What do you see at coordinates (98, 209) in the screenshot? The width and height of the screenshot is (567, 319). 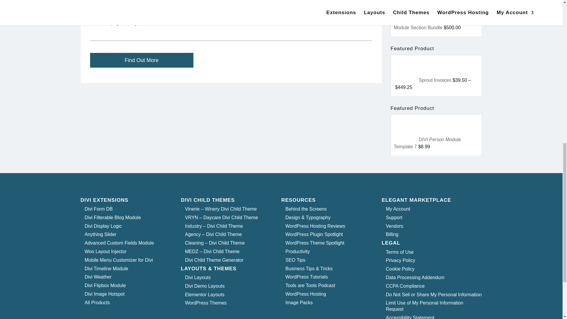 I see `Divi Form DB` at bounding box center [98, 209].